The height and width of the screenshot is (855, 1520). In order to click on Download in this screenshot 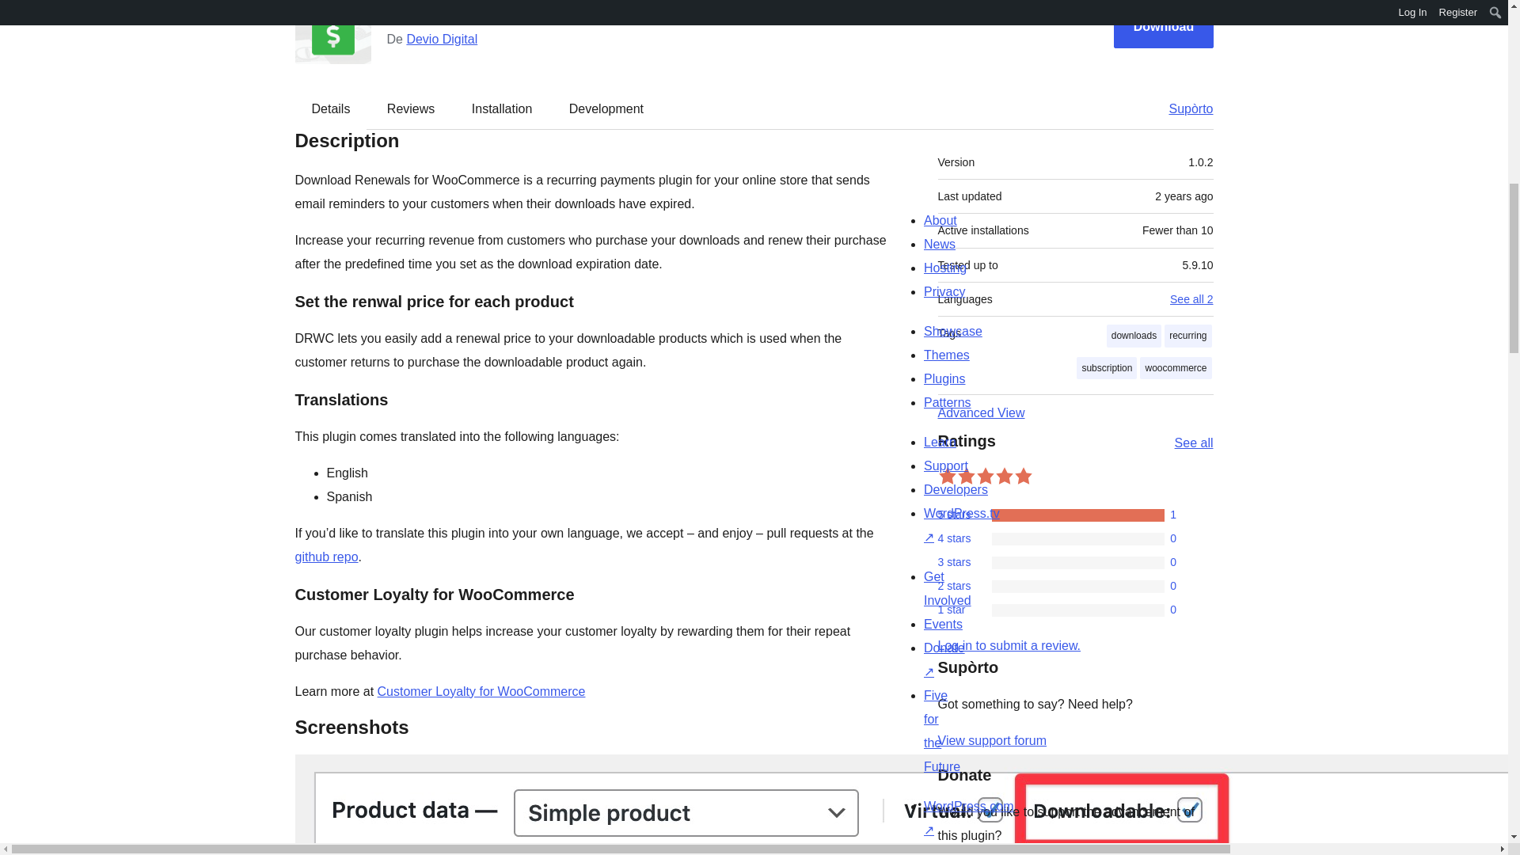, I will do `click(1164, 26)`.